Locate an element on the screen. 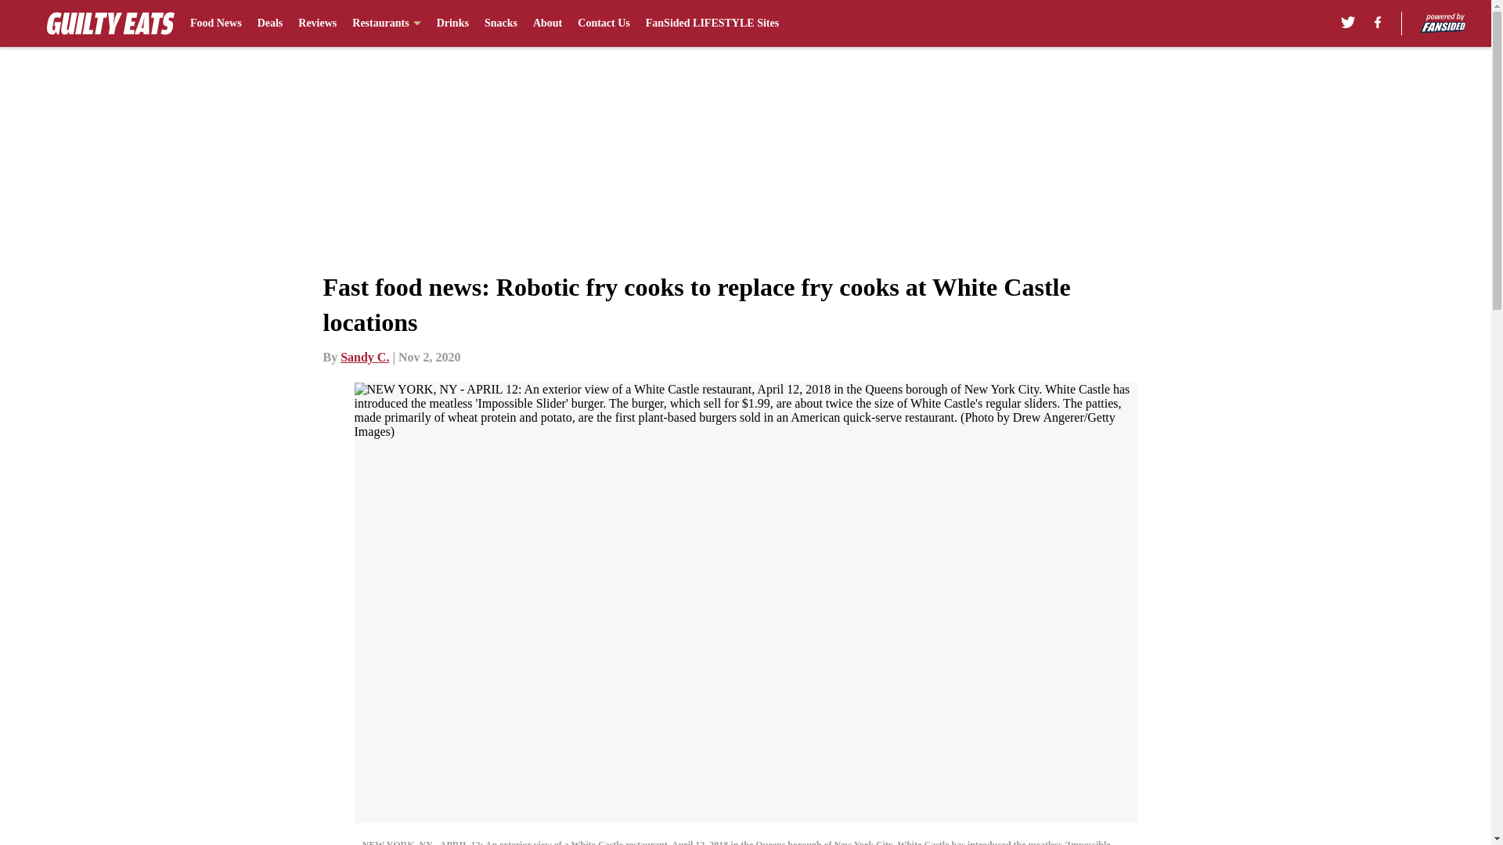 The width and height of the screenshot is (1503, 845). Contact Us is located at coordinates (603, 23).